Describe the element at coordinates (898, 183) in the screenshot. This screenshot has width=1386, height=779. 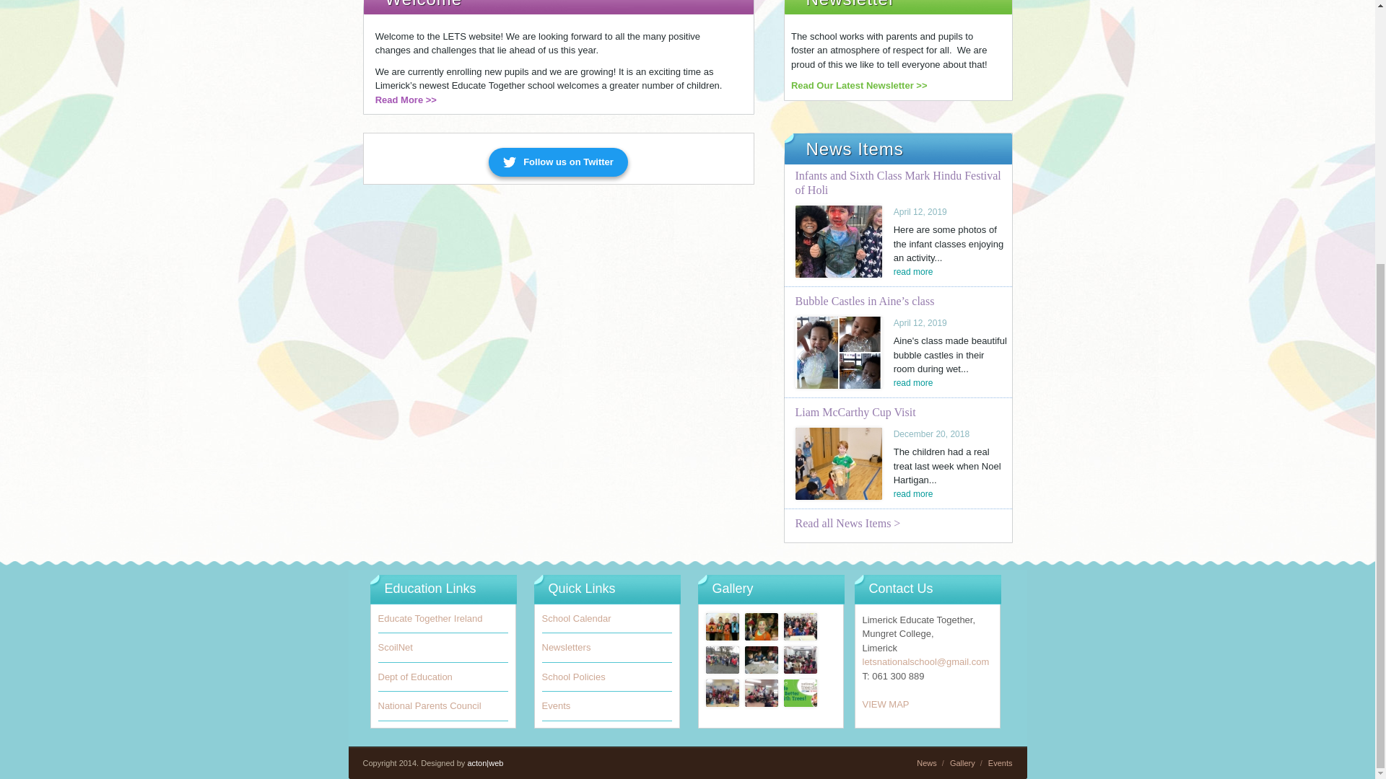
I see `Infants and Sixth Class Mark Hindu Festival of Holi` at that location.